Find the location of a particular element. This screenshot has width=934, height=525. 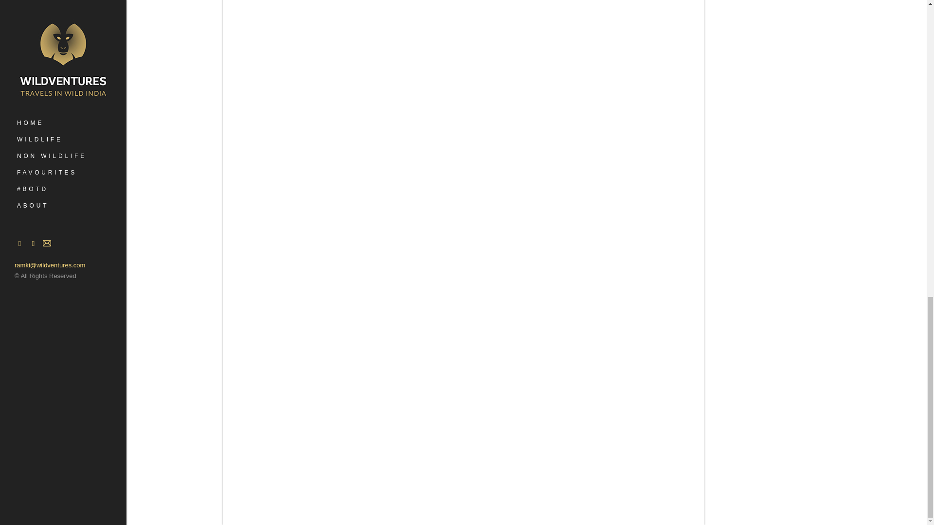

VIEW is located at coordinates (293, 2).